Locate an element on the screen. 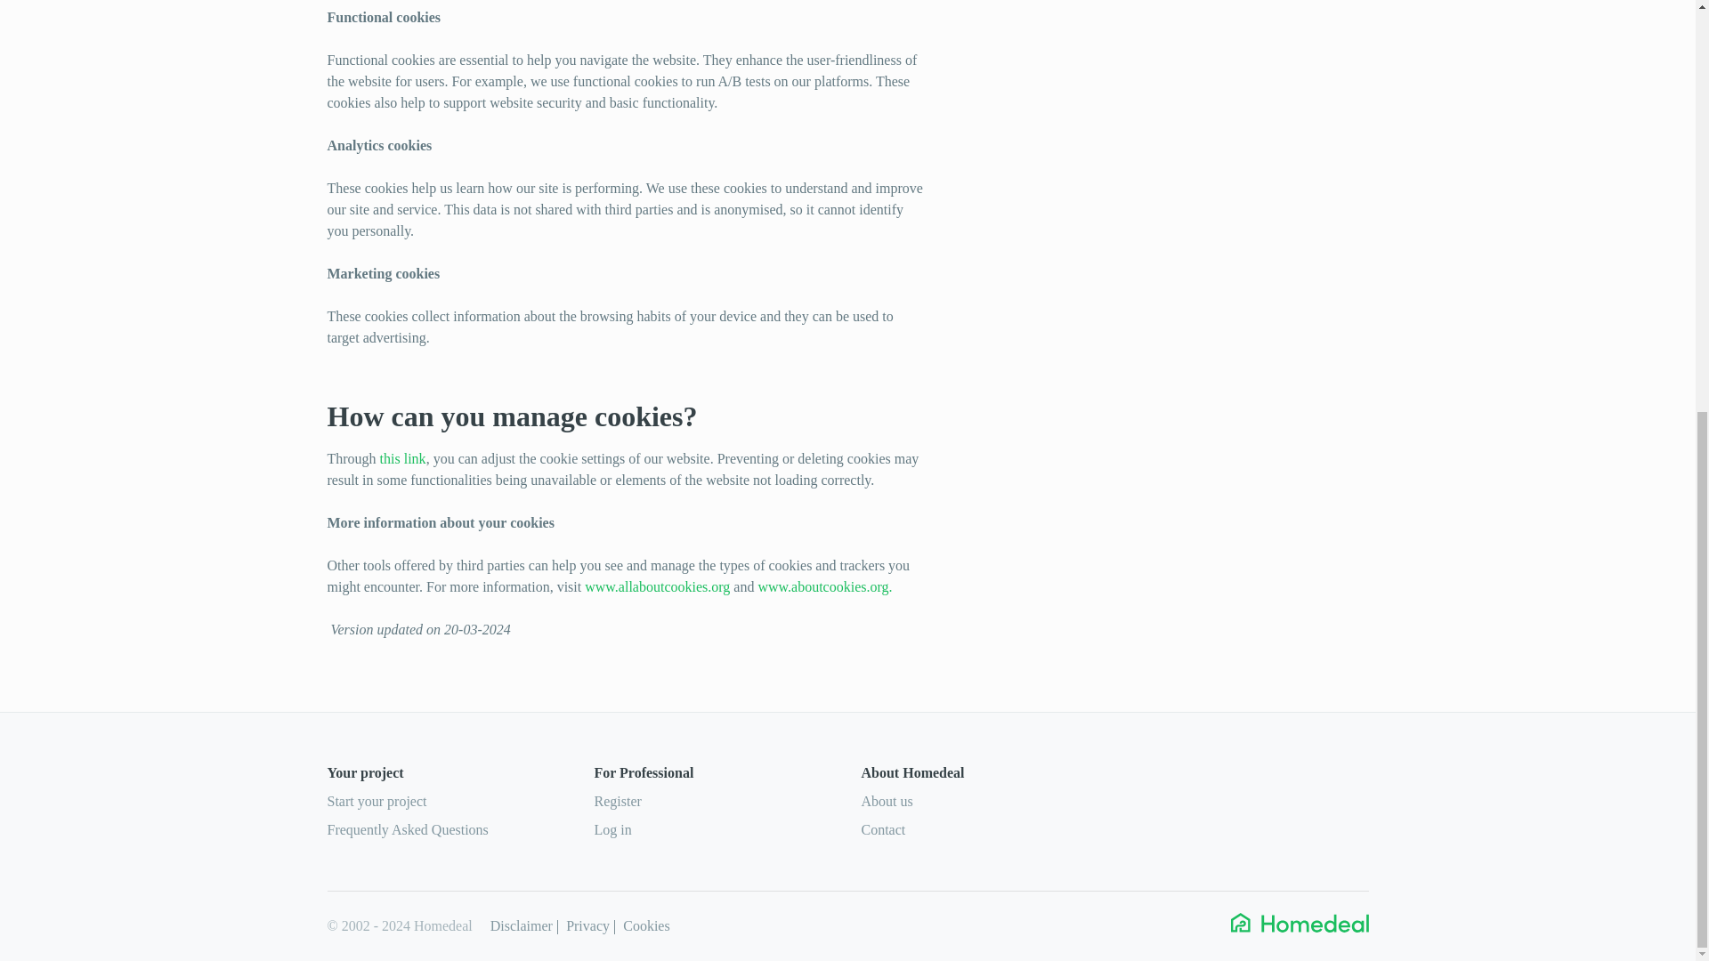 The image size is (1709, 961). Privacy is located at coordinates (587, 925).